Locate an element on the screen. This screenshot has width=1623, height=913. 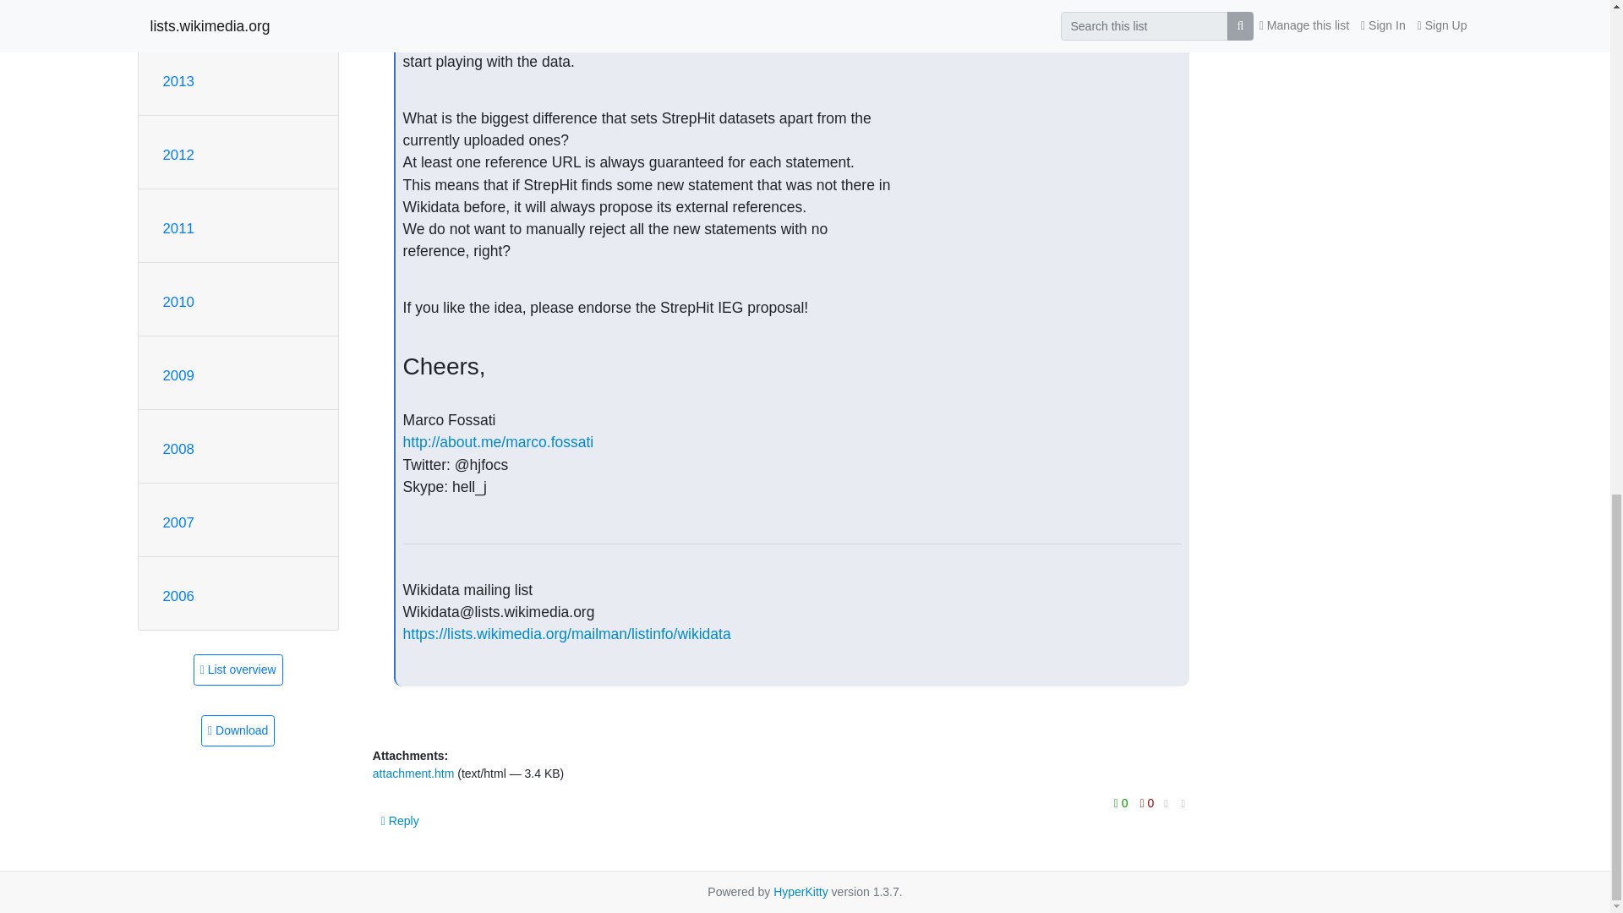
You must be logged-in to vote. is located at coordinates (1147, 803).